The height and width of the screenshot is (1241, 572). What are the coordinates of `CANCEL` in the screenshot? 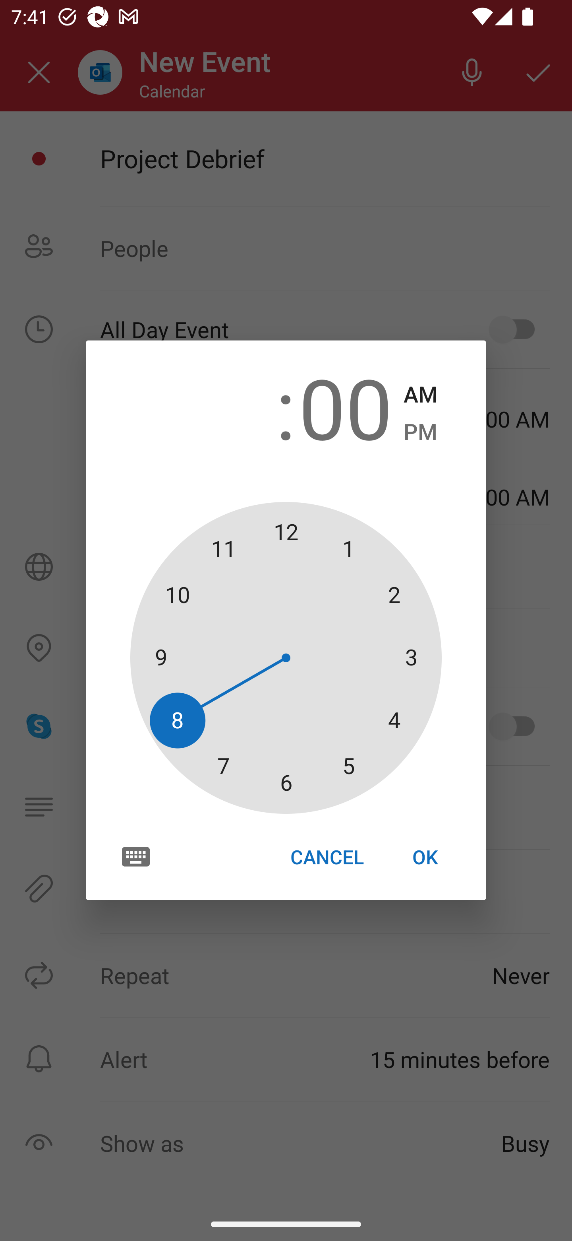 It's located at (327, 857).